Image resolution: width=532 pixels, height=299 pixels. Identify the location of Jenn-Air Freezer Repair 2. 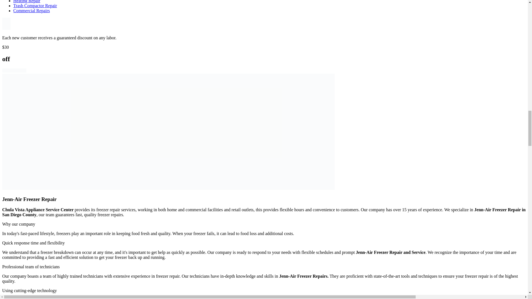
(14, 70).